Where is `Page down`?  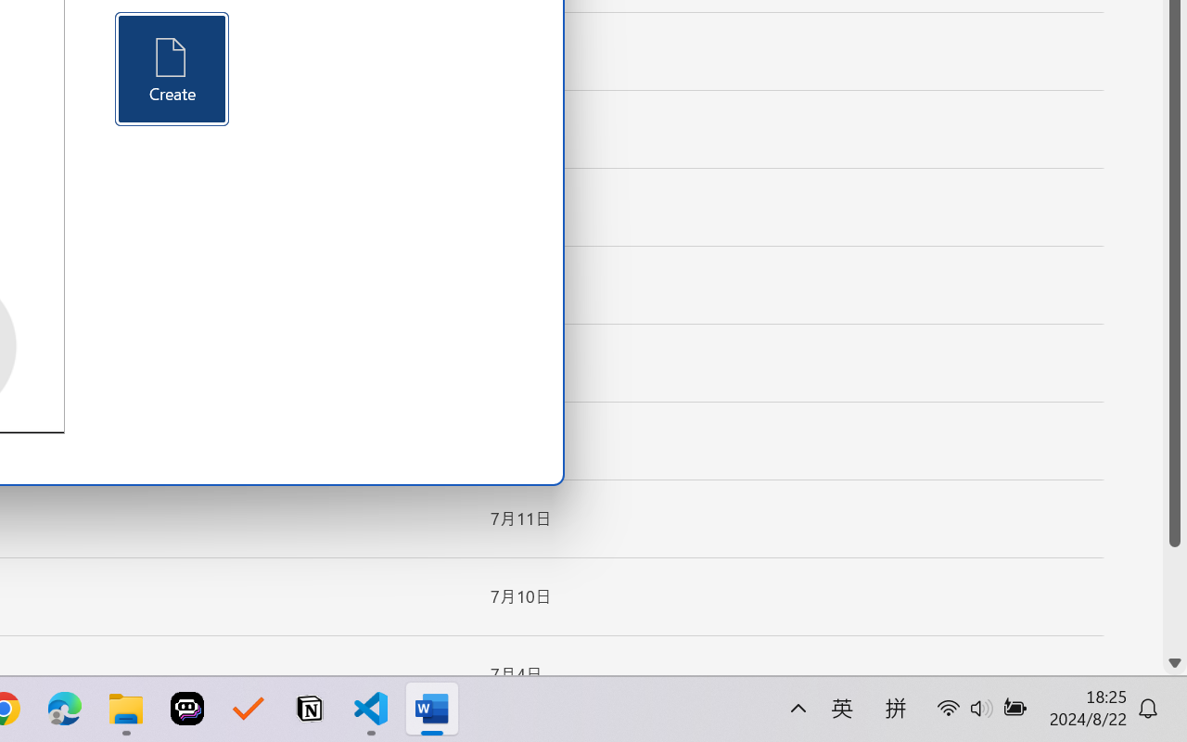
Page down is located at coordinates (1175, 599).